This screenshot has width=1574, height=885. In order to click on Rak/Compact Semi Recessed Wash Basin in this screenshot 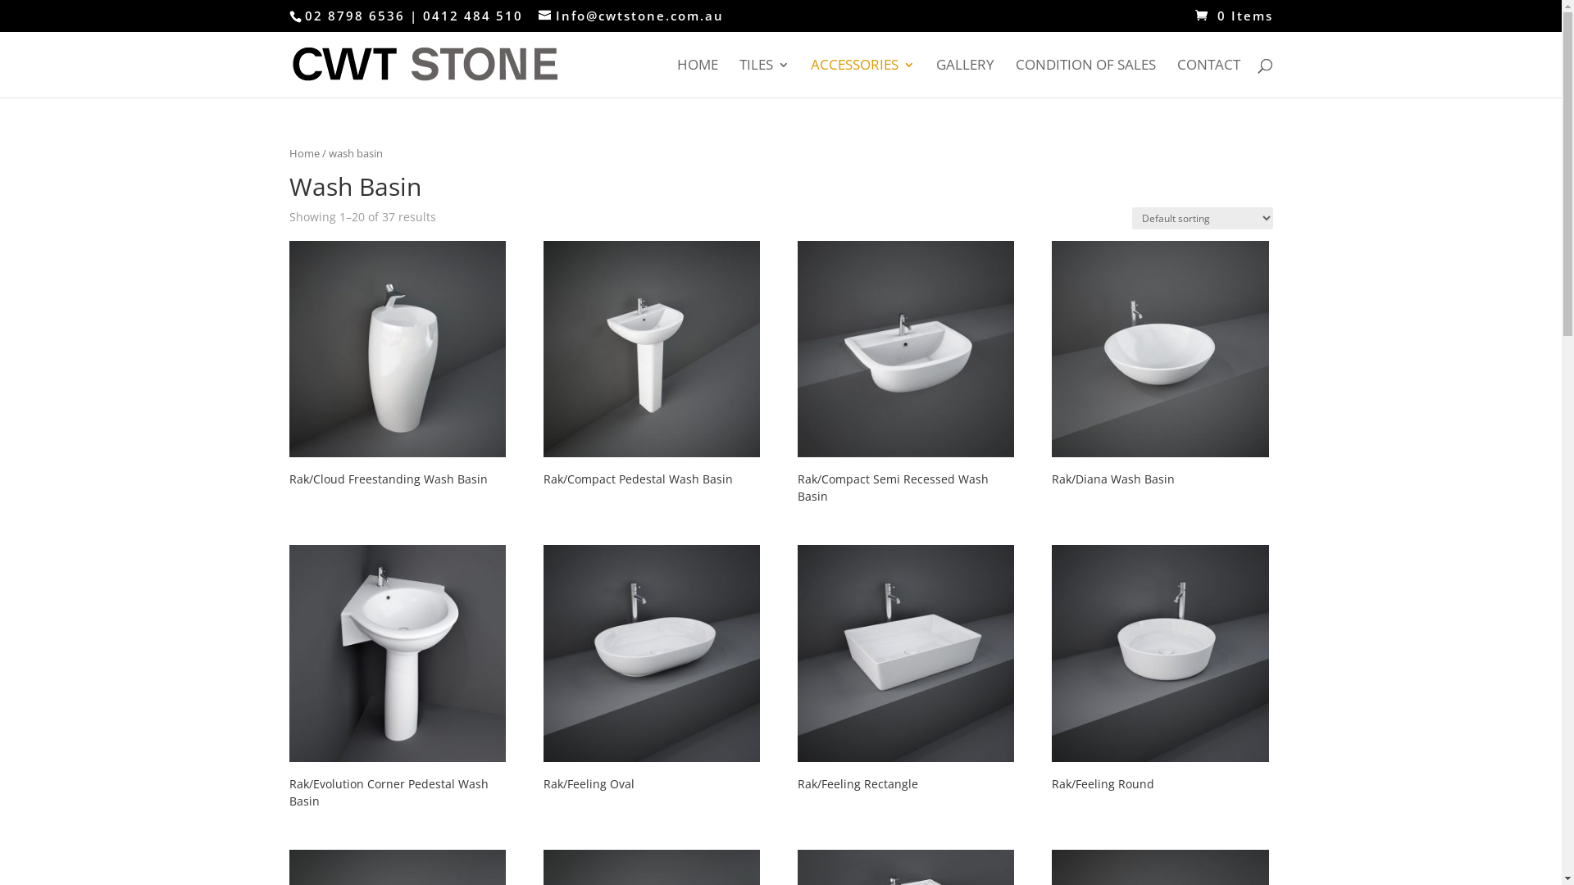, I will do `click(906, 375)`.